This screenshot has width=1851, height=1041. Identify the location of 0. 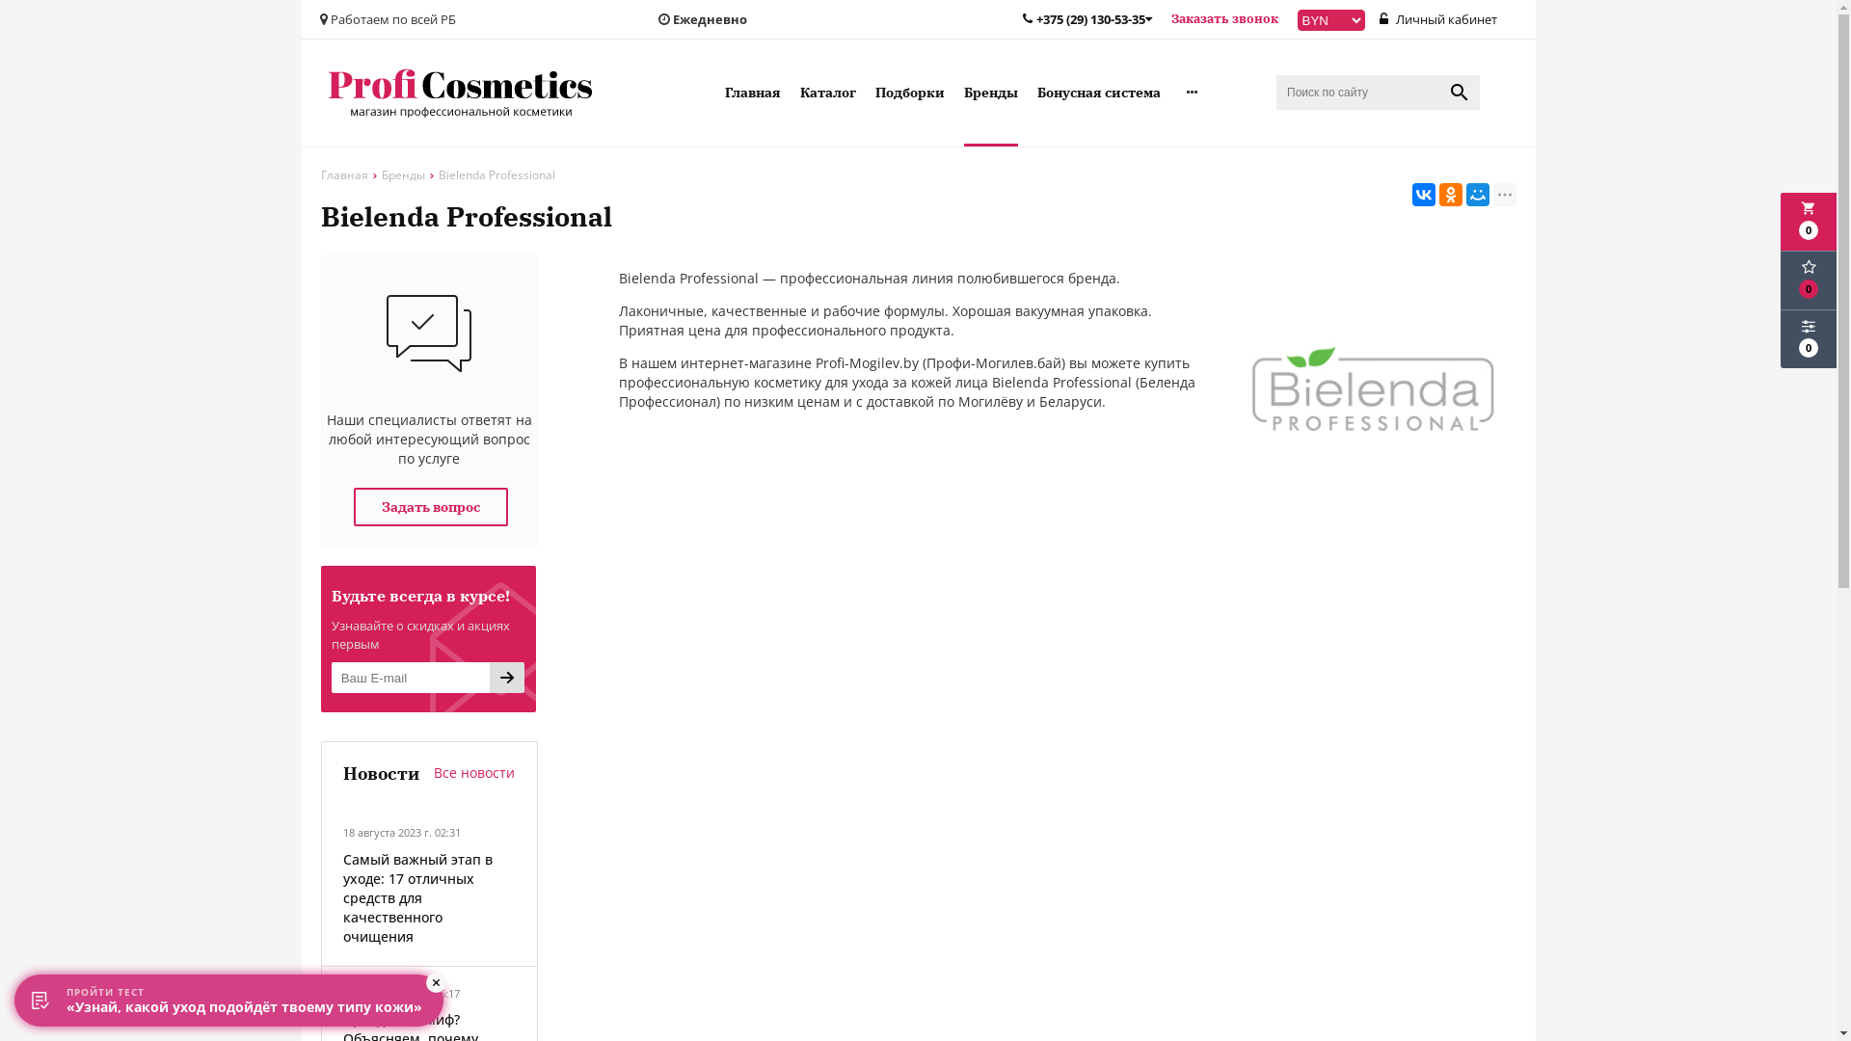
(1809, 280).